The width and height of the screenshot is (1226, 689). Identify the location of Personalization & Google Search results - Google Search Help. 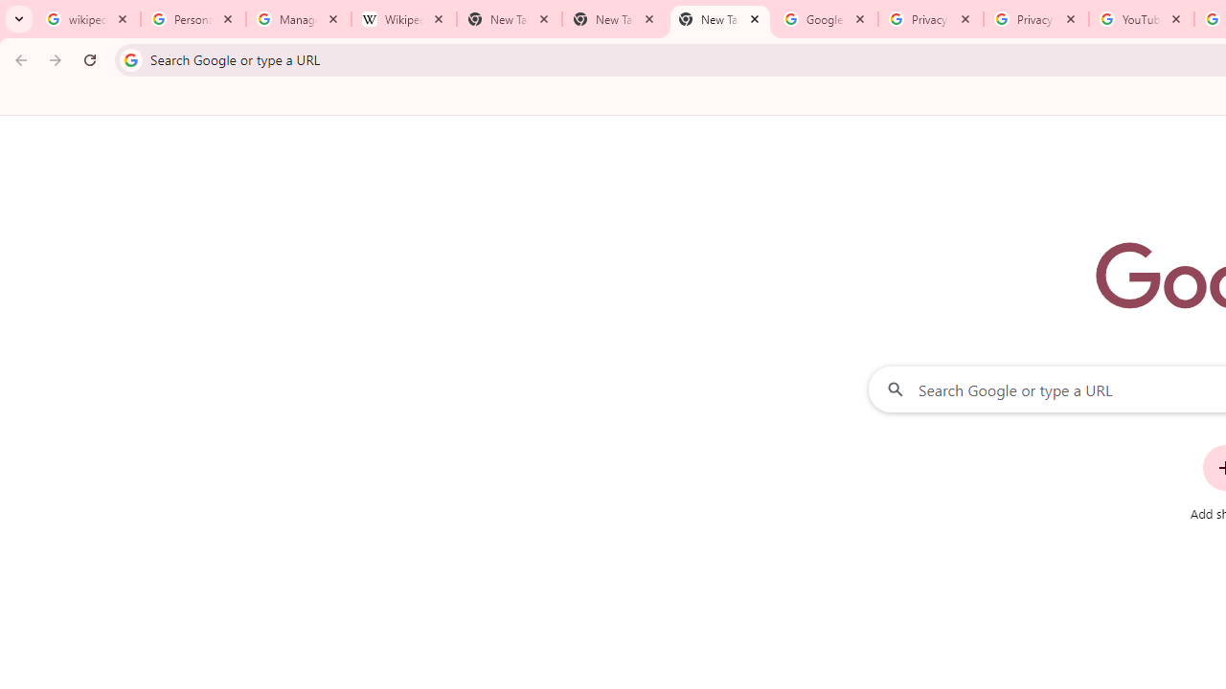
(193, 19).